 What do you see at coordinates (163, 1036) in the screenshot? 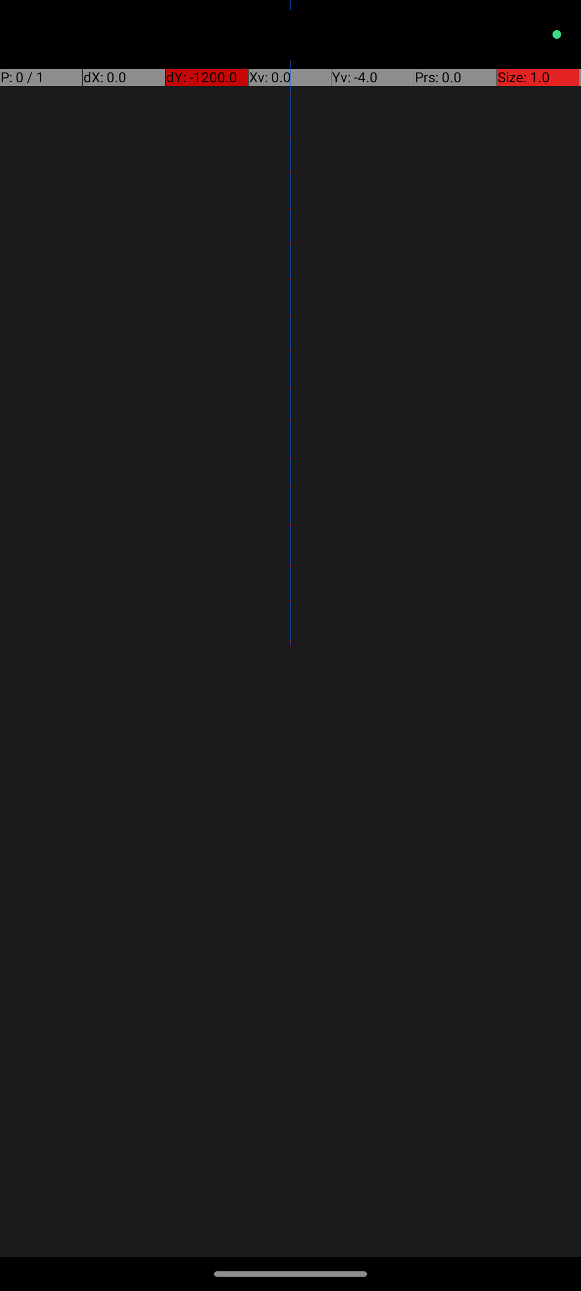
I see `Countdown timer duration is set to 10 seconds` at bounding box center [163, 1036].